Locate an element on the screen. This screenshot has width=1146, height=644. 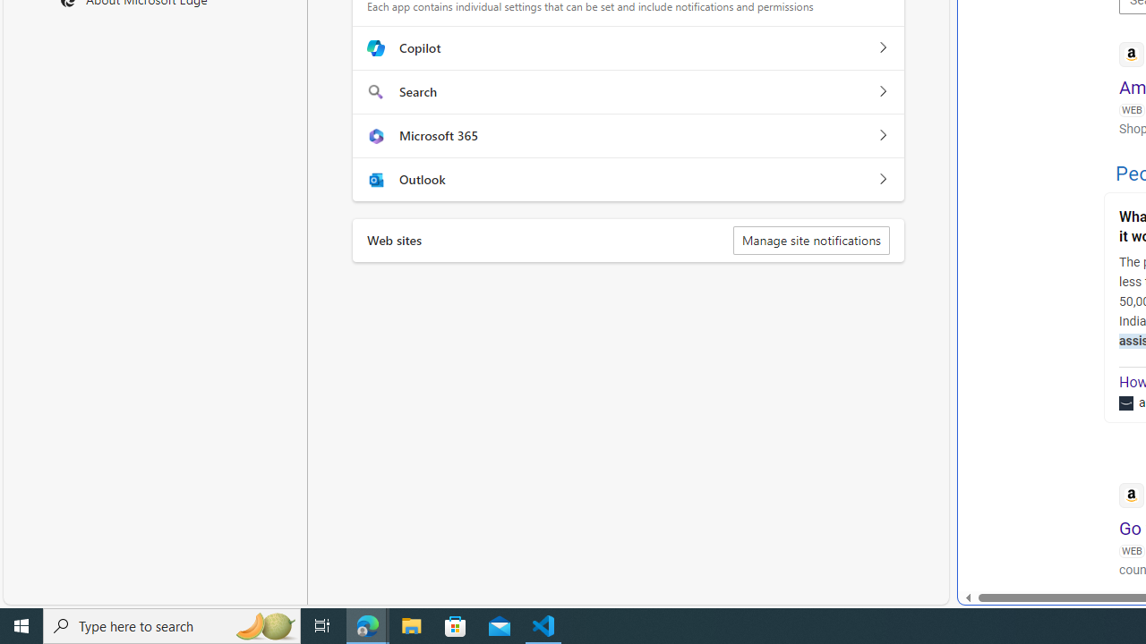
Copilot is located at coordinates (882, 48).